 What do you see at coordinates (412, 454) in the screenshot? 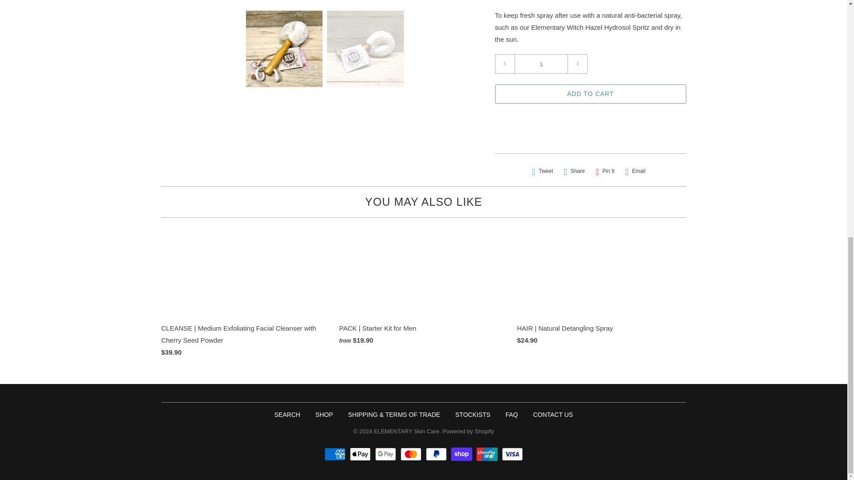
I see `Mastercard` at bounding box center [412, 454].